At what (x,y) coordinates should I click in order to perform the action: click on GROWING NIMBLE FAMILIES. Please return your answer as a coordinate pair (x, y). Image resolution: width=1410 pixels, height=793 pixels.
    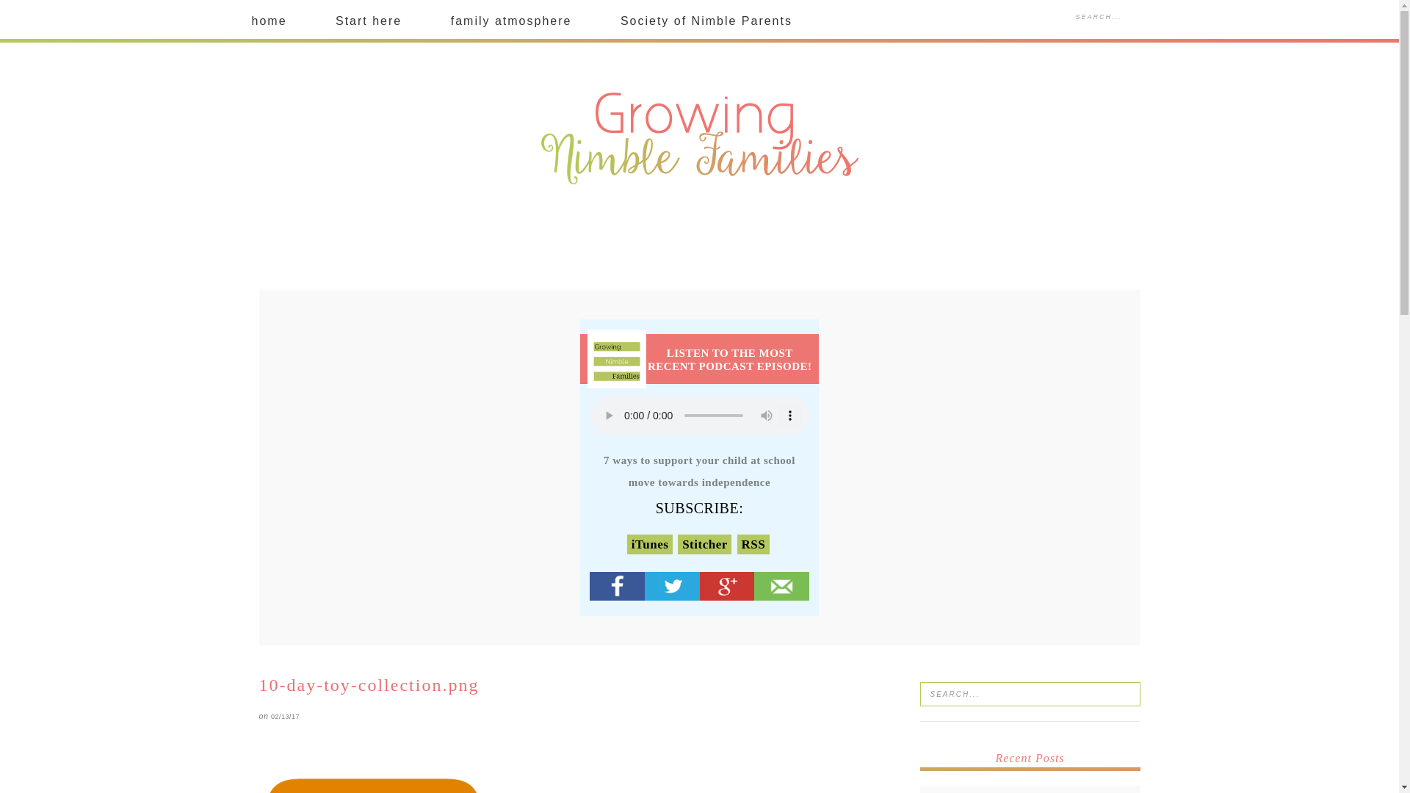
    Looking at the image, I should click on (699, 140).